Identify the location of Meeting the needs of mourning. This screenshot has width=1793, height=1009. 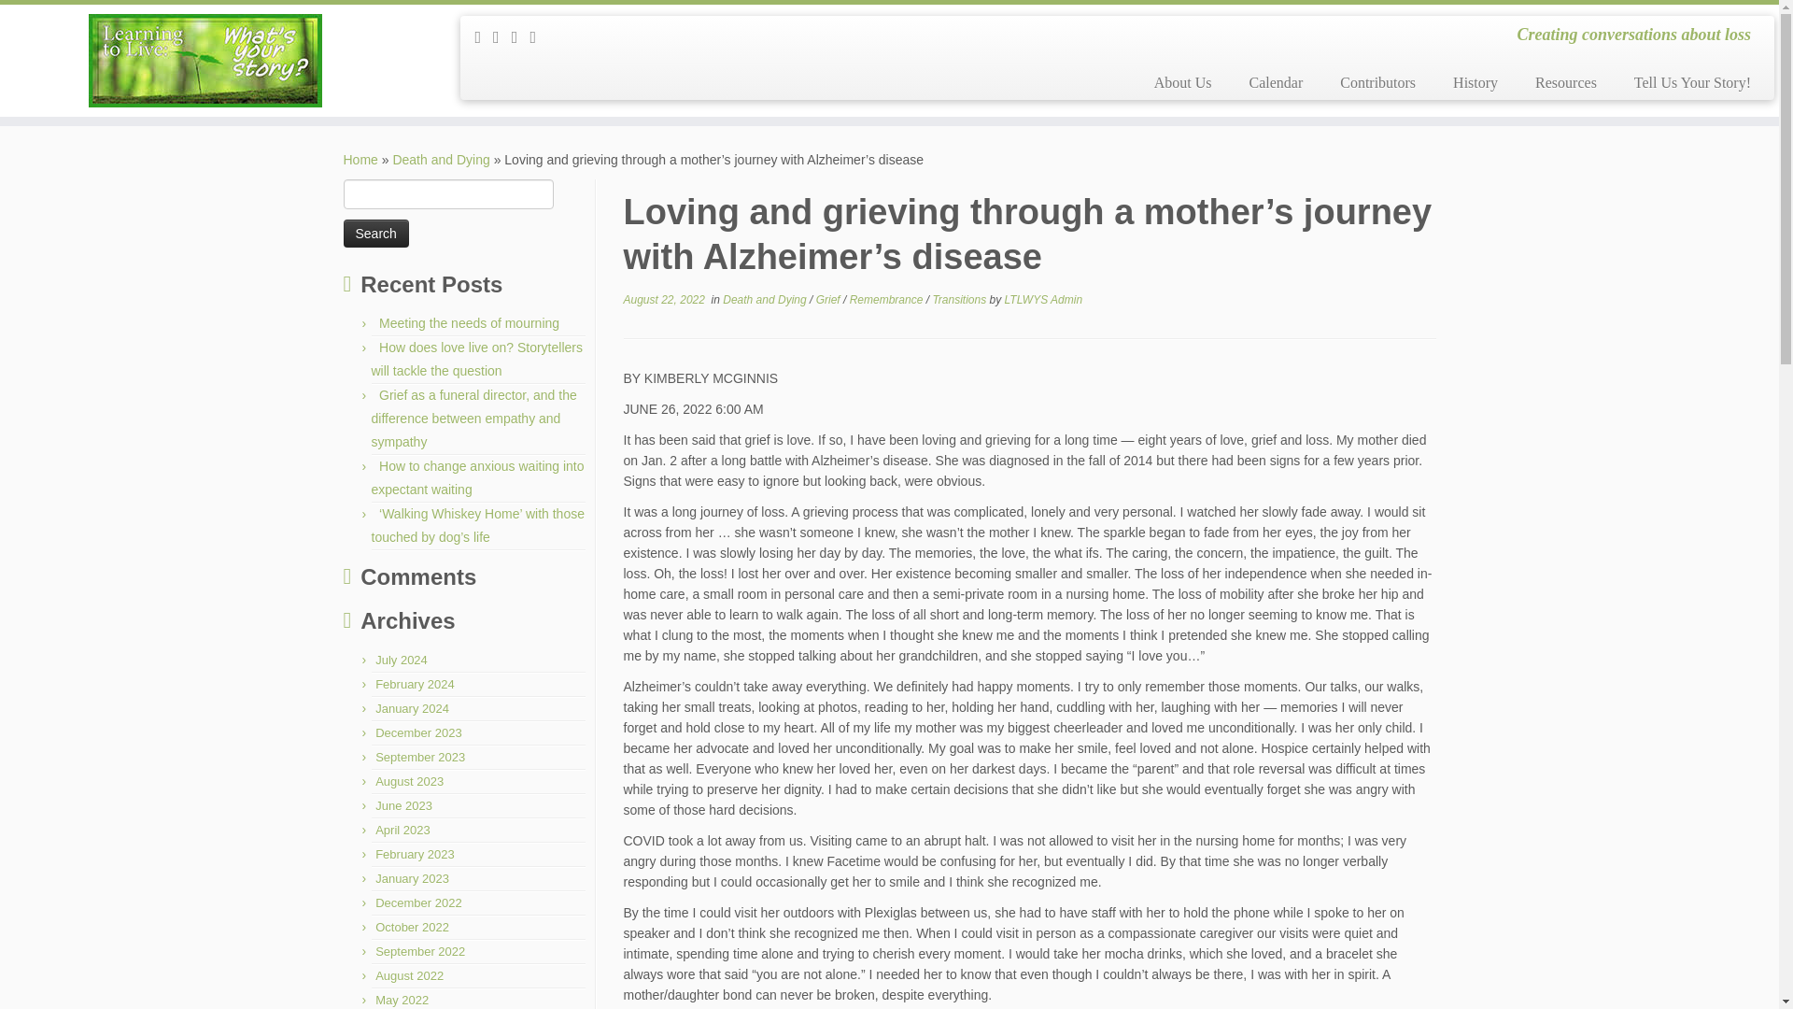
(469, 323).